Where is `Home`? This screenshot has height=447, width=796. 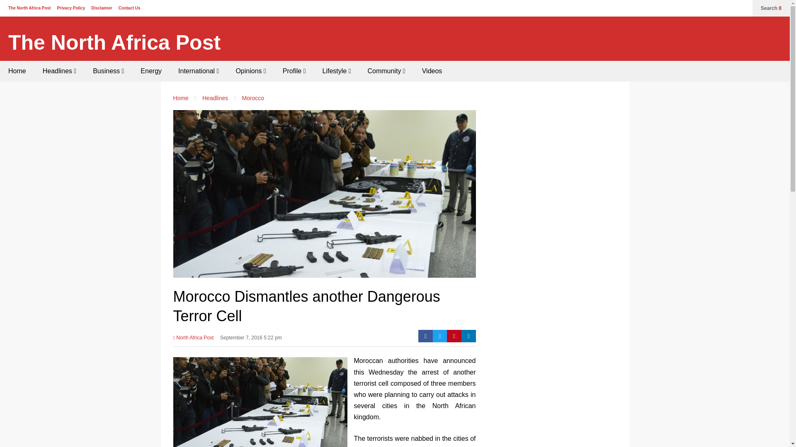
Home is located at coordinates (17, 71).